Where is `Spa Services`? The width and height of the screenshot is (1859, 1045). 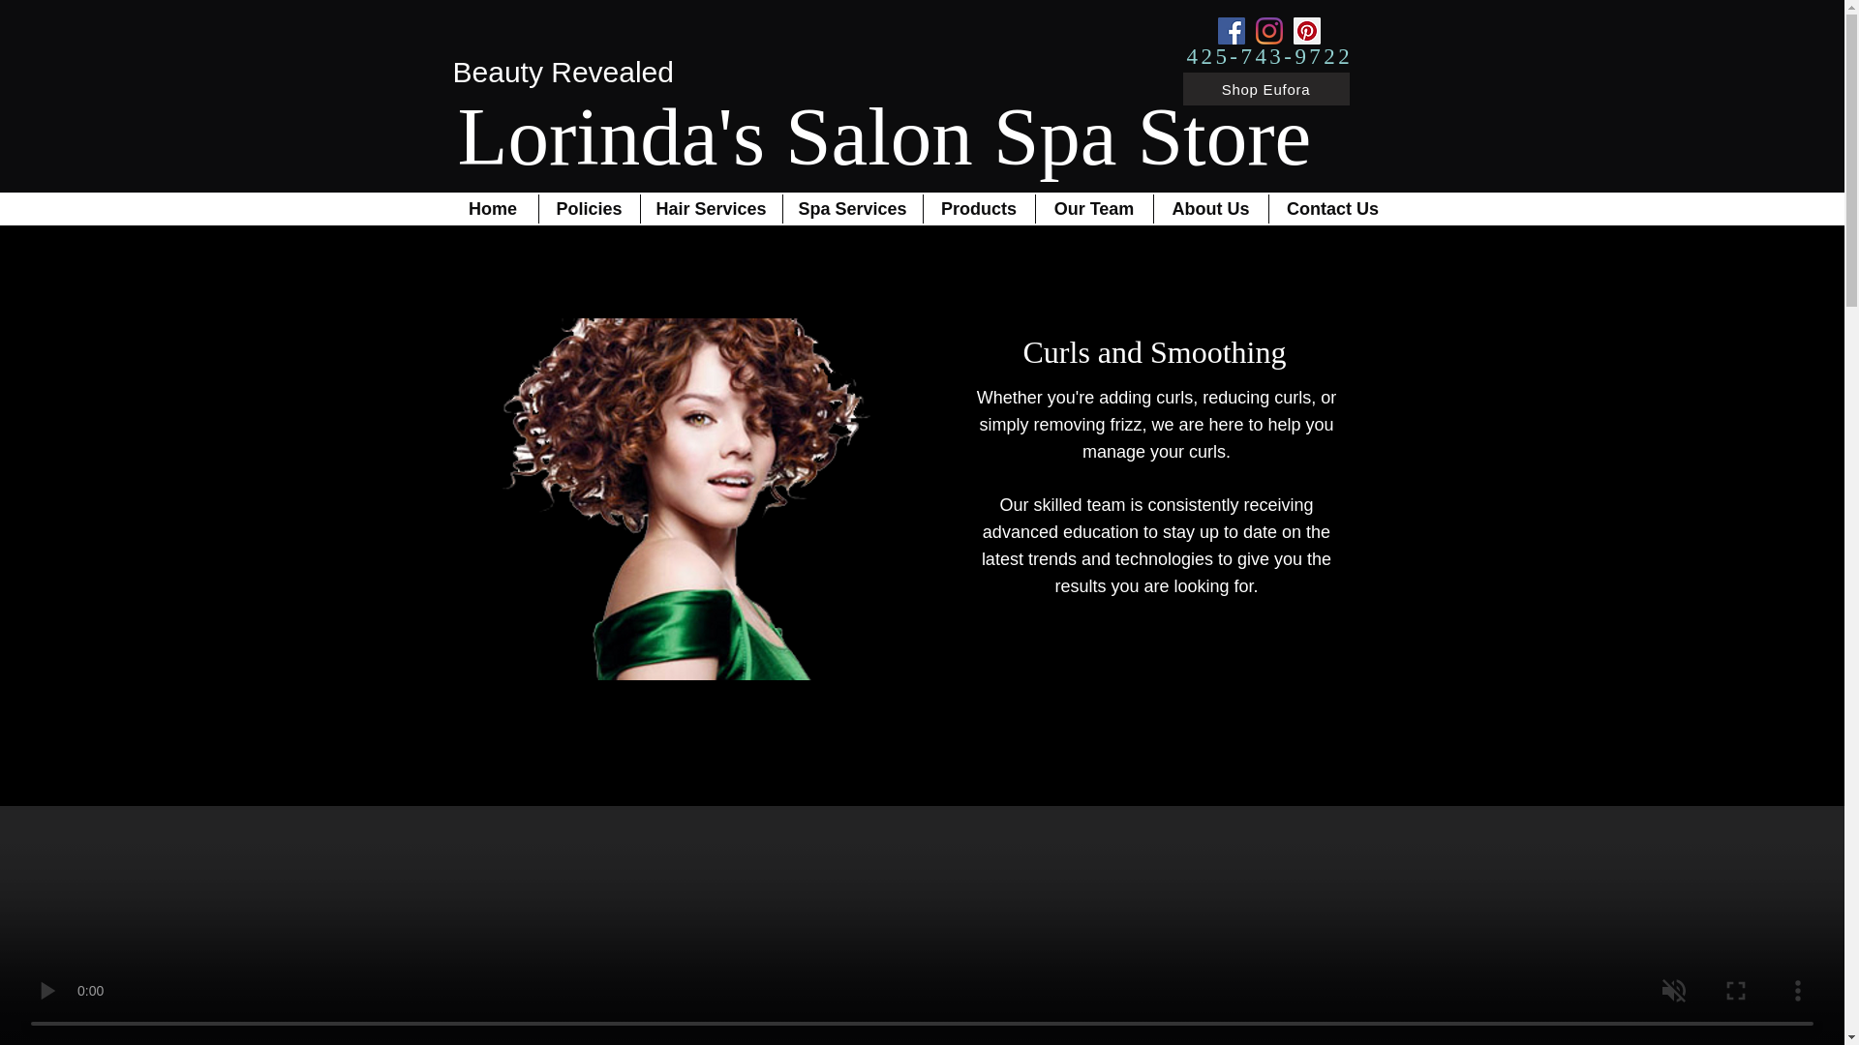
Spa Services is located at coordinates (852, 209).